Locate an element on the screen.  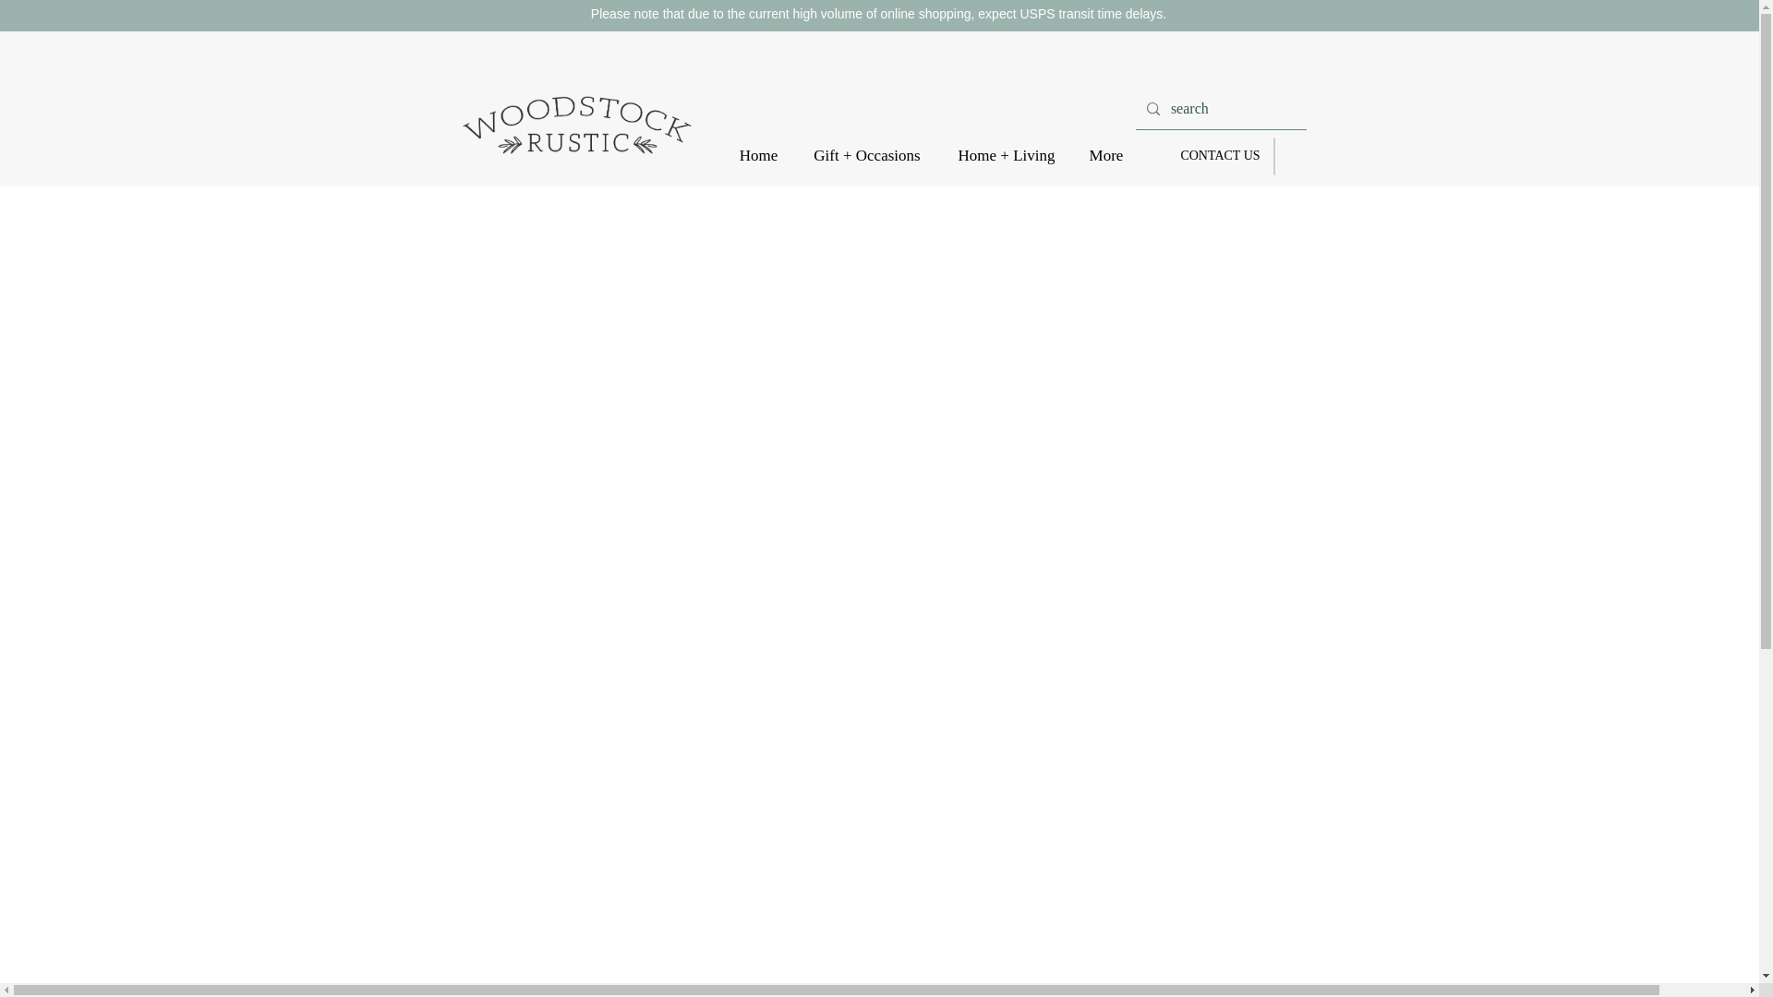
CONTACT US is located at coordinates (1221, 155).